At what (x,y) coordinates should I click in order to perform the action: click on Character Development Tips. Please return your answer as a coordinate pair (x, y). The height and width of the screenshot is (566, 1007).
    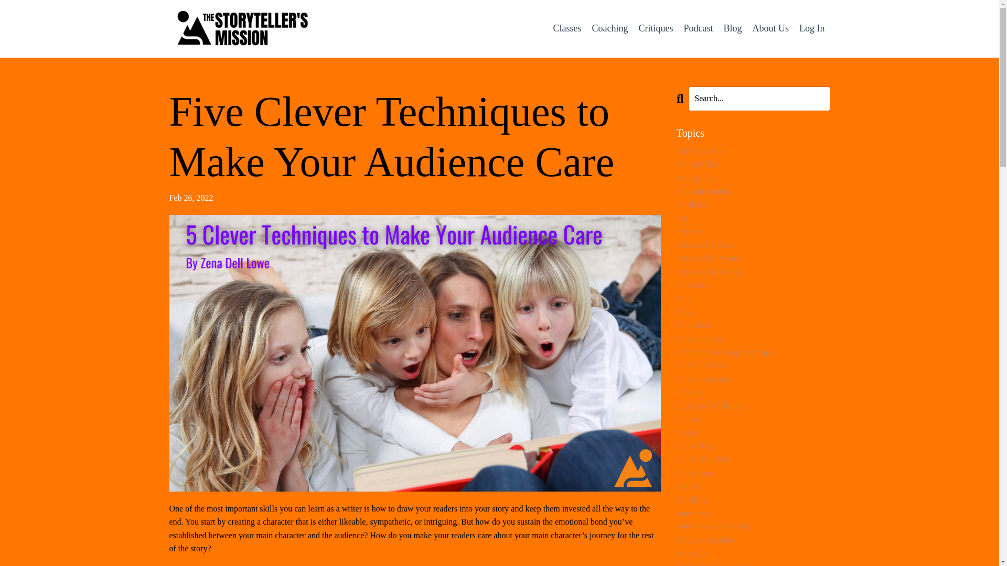
    Looking at the image, I should click on (753, 352).